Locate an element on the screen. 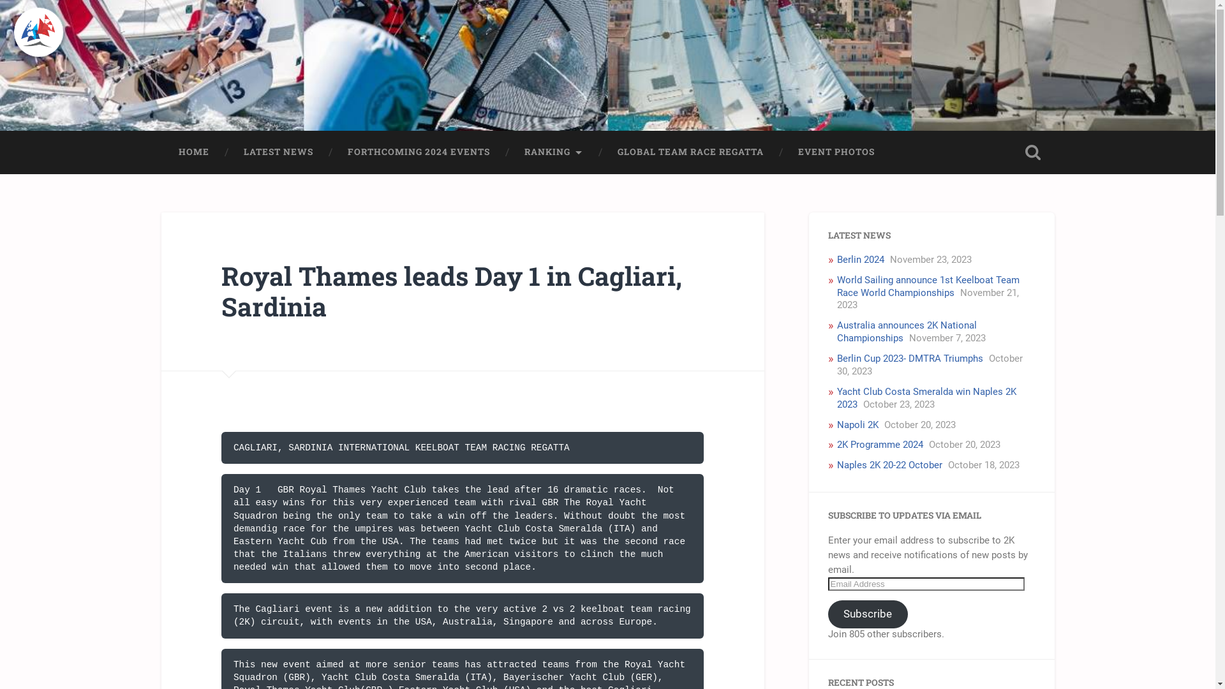 This screenshot has height=689, width=1225. GLOBAL TEAM RACE REGATTA is located at coordinates (690, 152).